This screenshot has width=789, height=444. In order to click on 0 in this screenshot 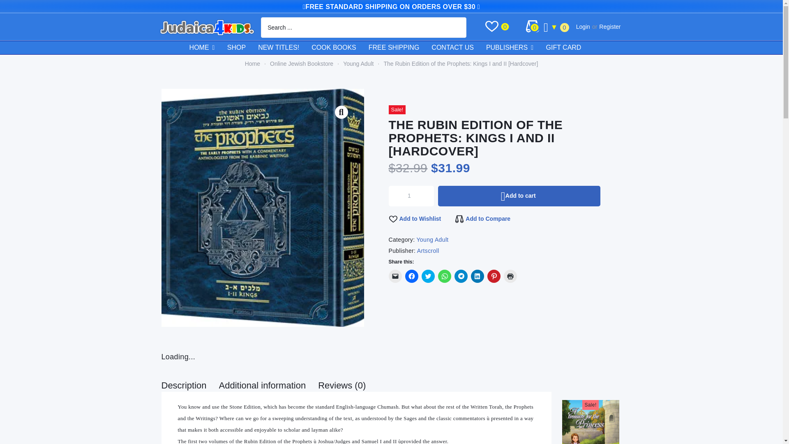, I will do `click(505, 27)`.